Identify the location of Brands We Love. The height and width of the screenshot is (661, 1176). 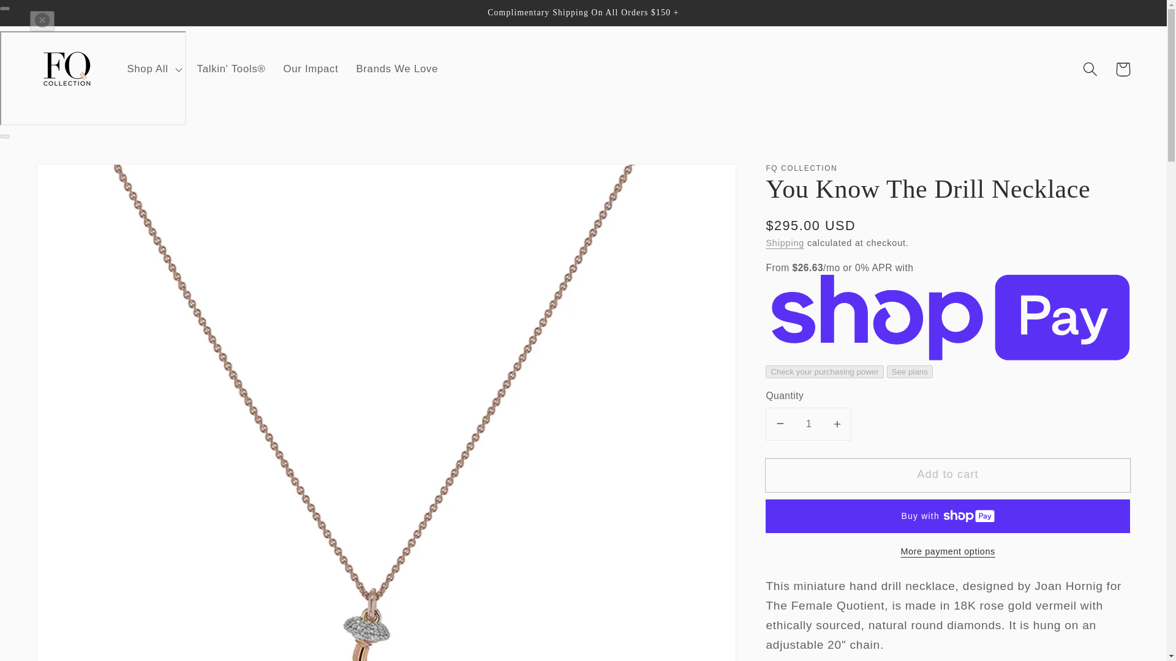
(397, 69).